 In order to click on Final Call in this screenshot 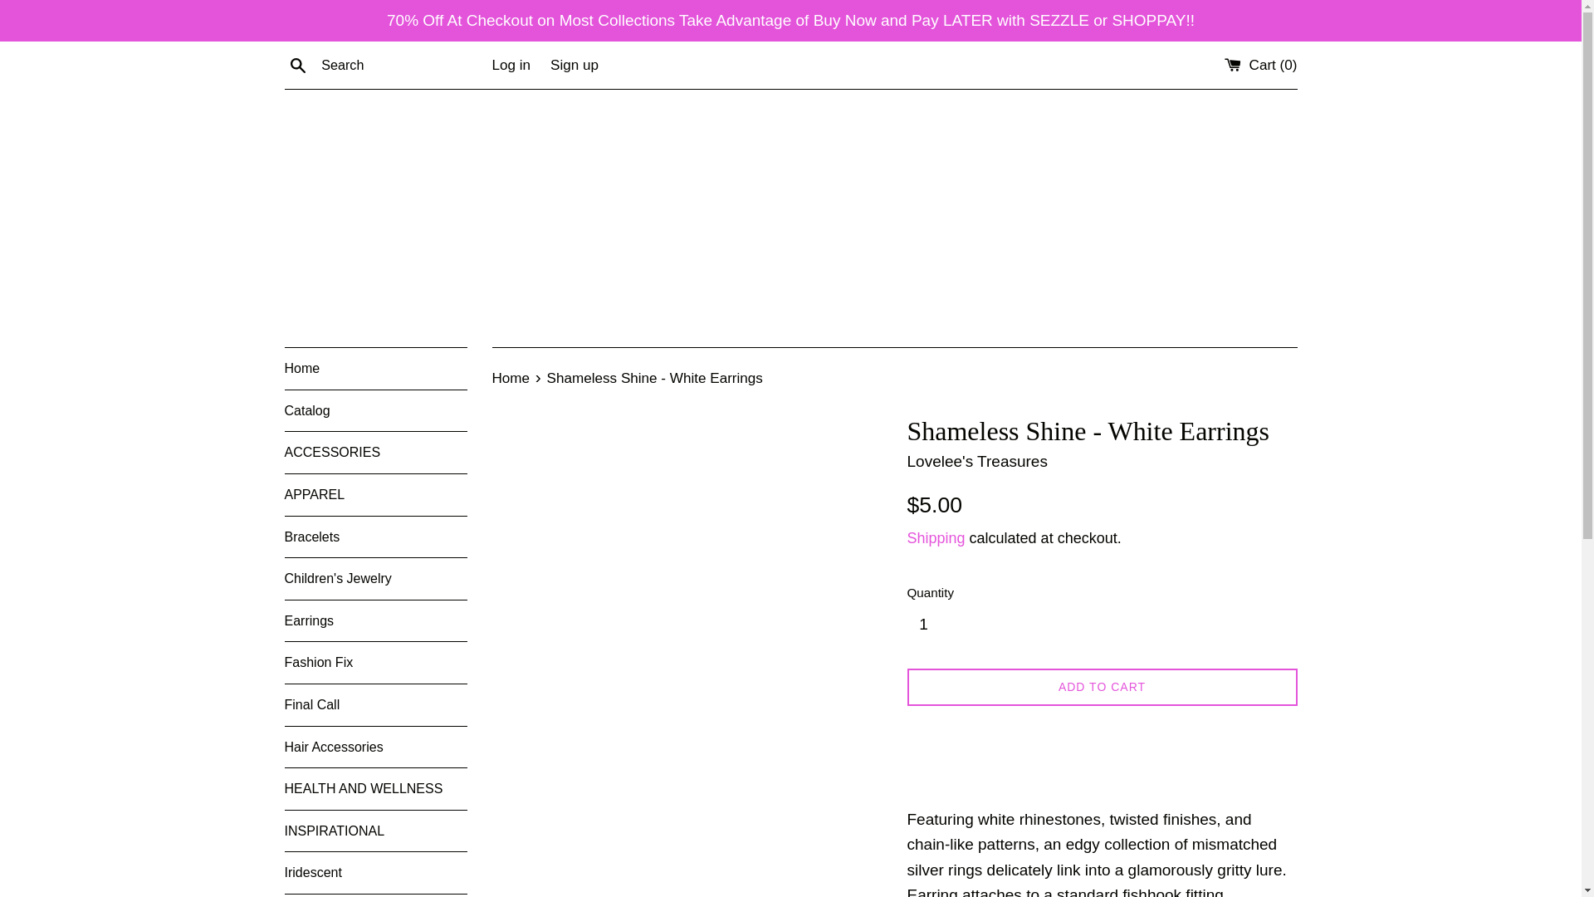, I will do `click(375, 704)`.